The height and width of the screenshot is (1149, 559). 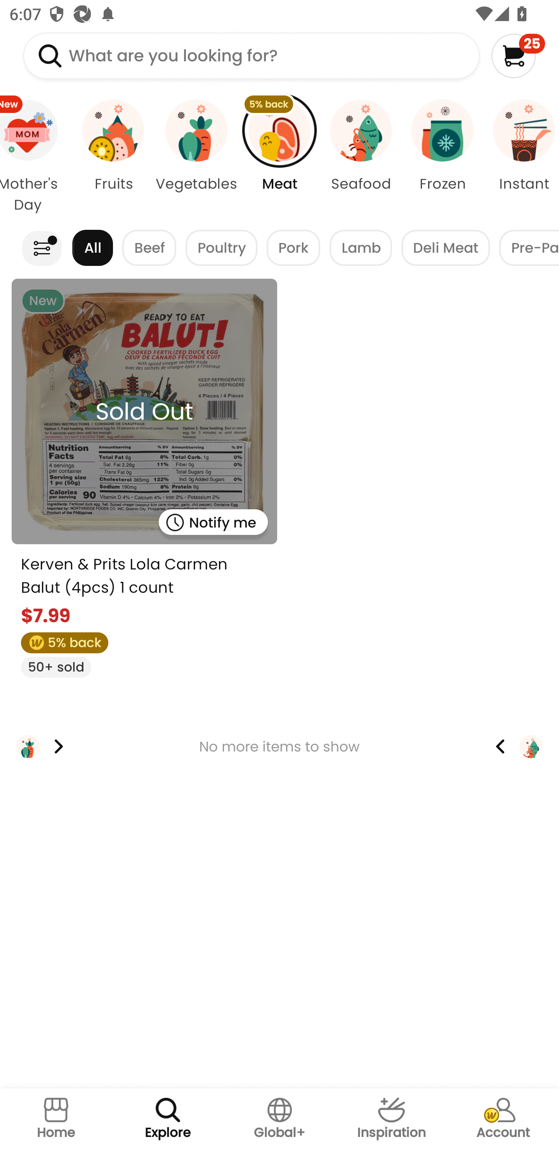 What do you see at coordinates (443, 157) in the screenshot?
I see `Frozen` at bounding box center [443, 157].